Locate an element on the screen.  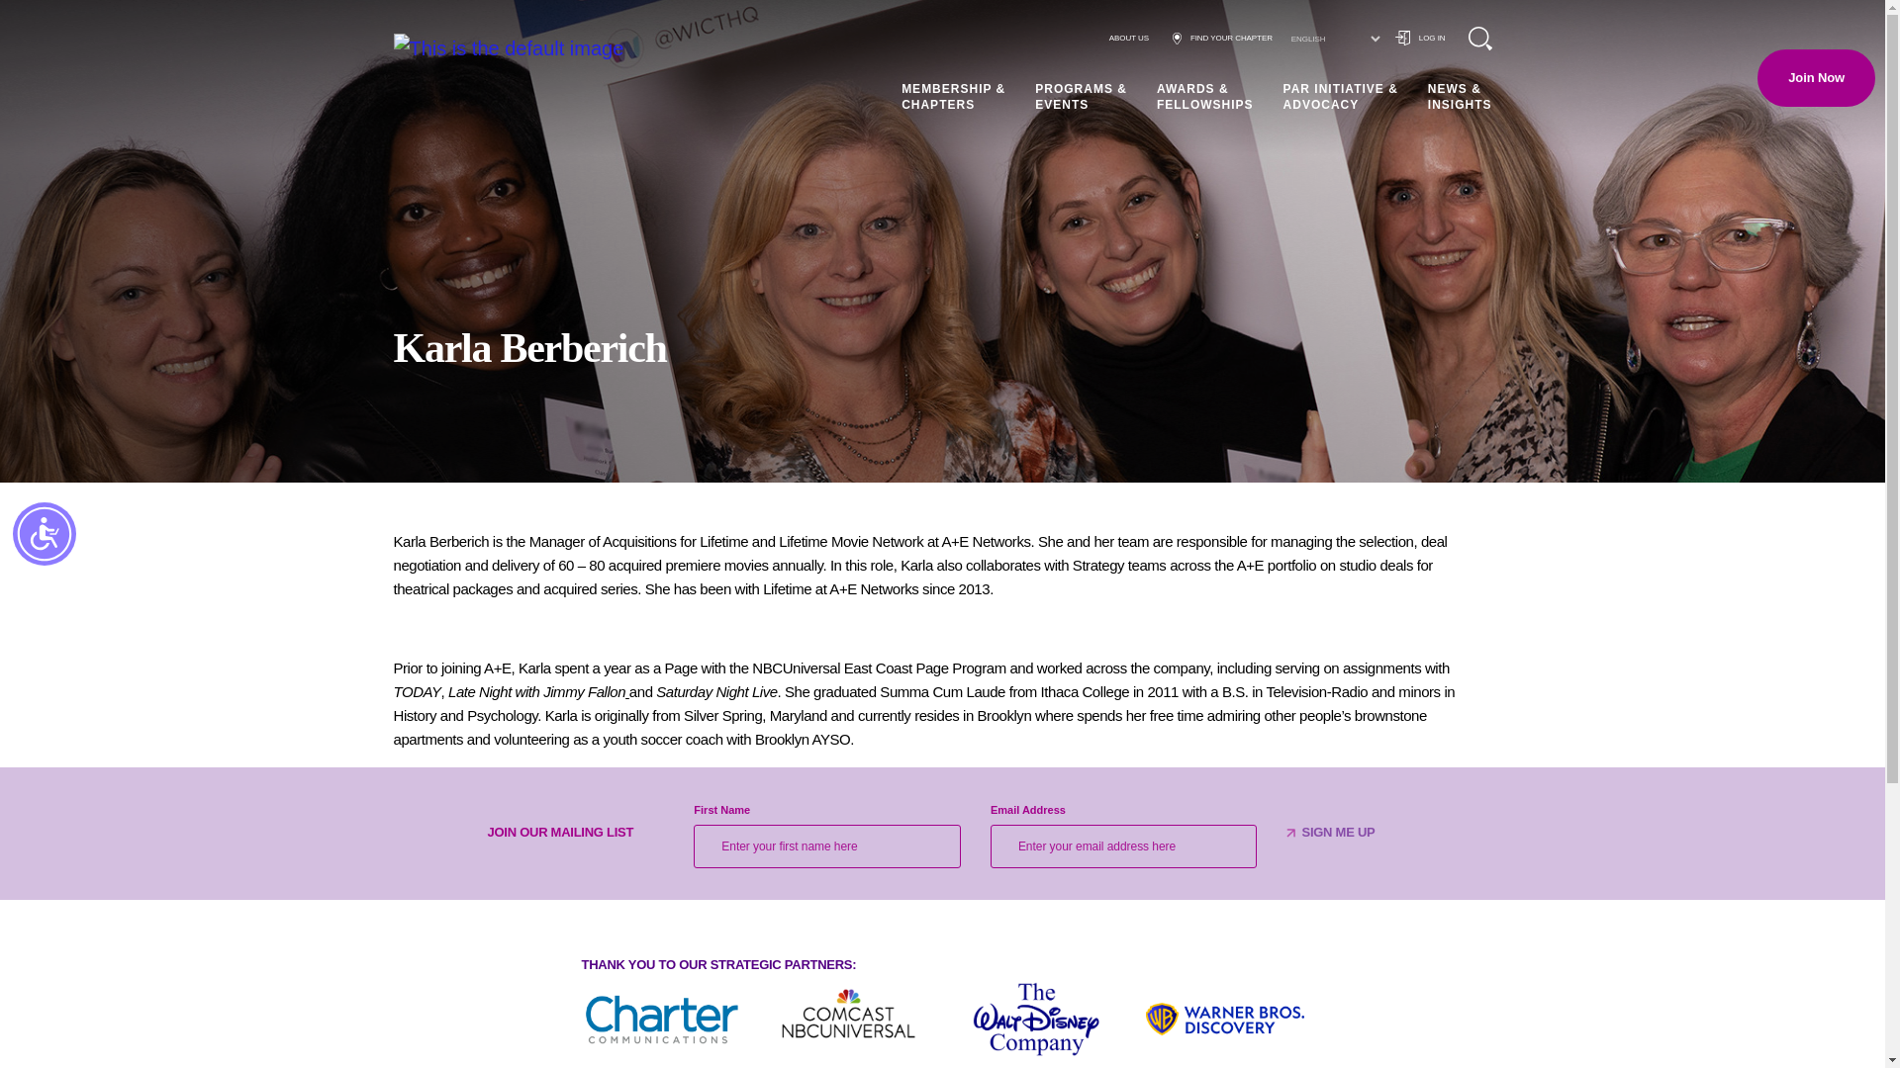
Find Your Chapter is located at coordinates (1222, 38).